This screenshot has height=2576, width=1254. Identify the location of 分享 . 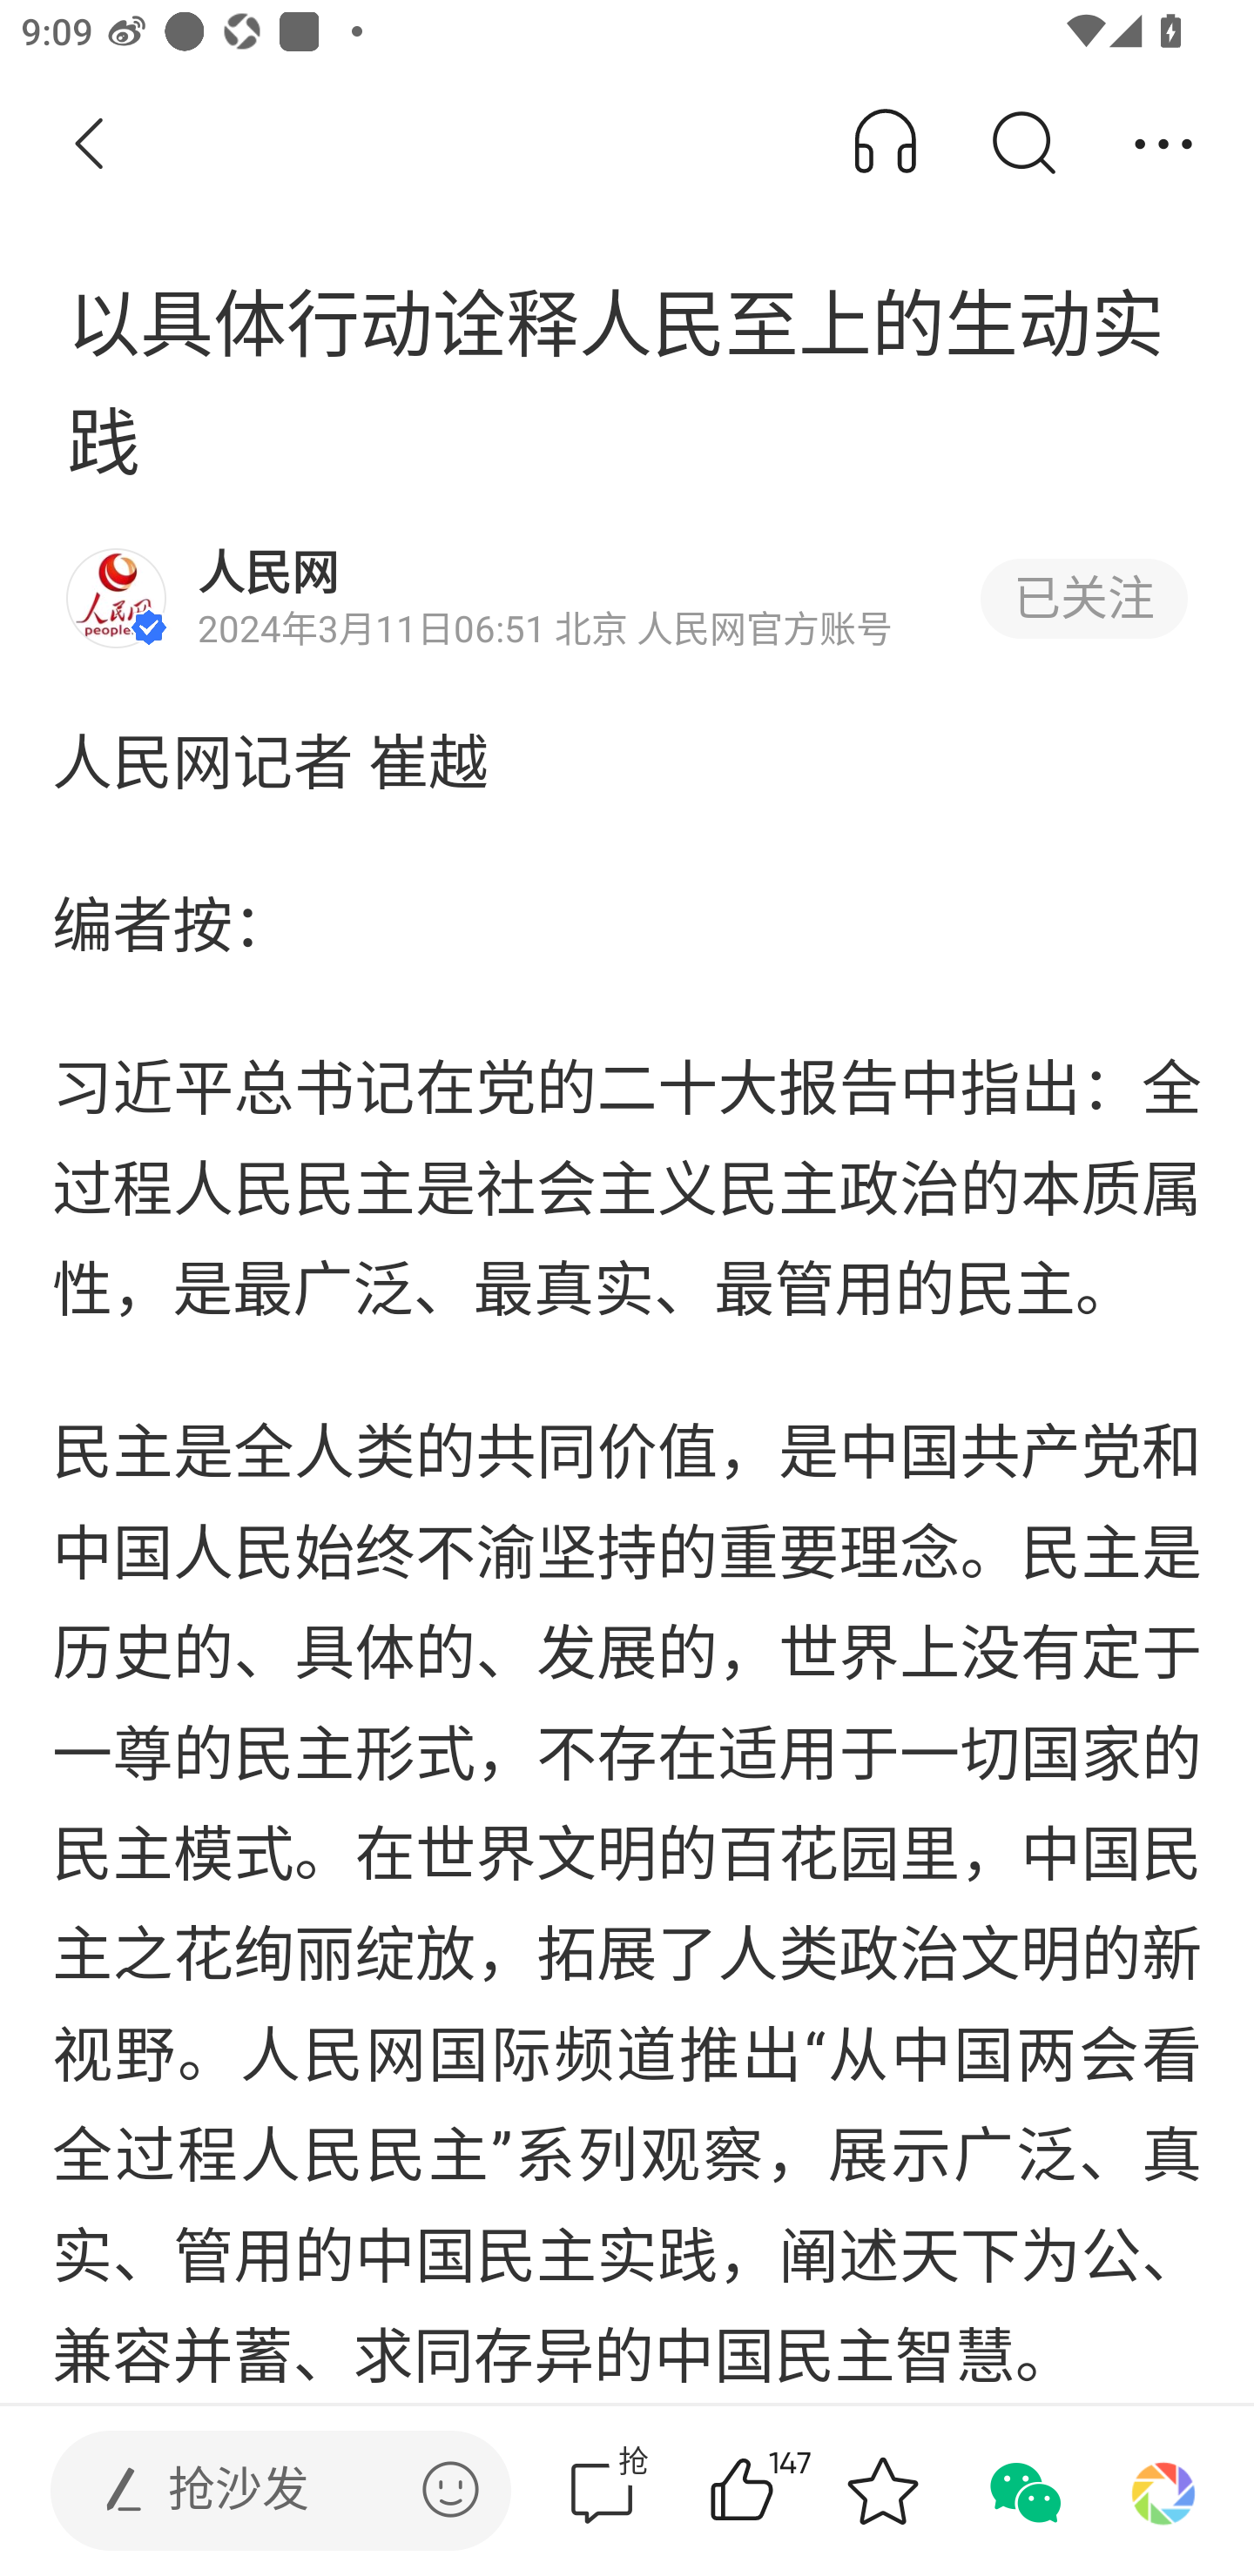
(1163, 144).